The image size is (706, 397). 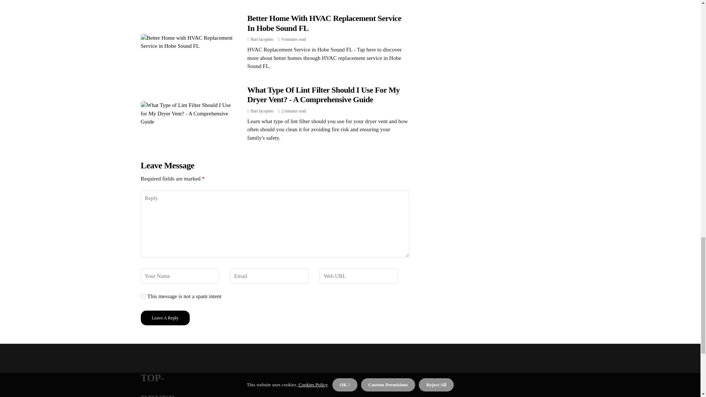 I want to click on Posts by Bart Iacopino, so click(x=262, y=111).